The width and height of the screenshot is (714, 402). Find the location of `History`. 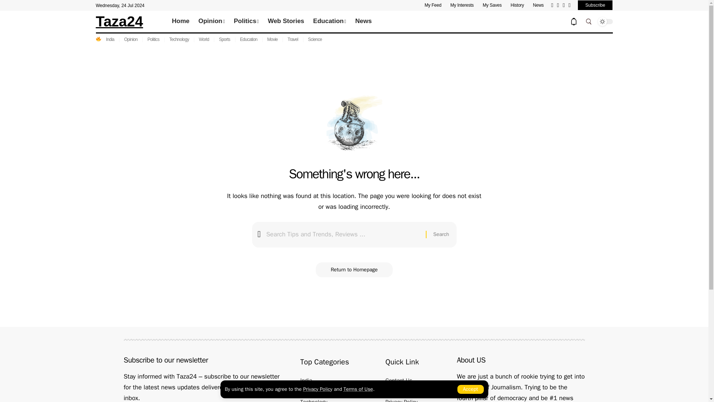

History is located at coordinates (517, 5).